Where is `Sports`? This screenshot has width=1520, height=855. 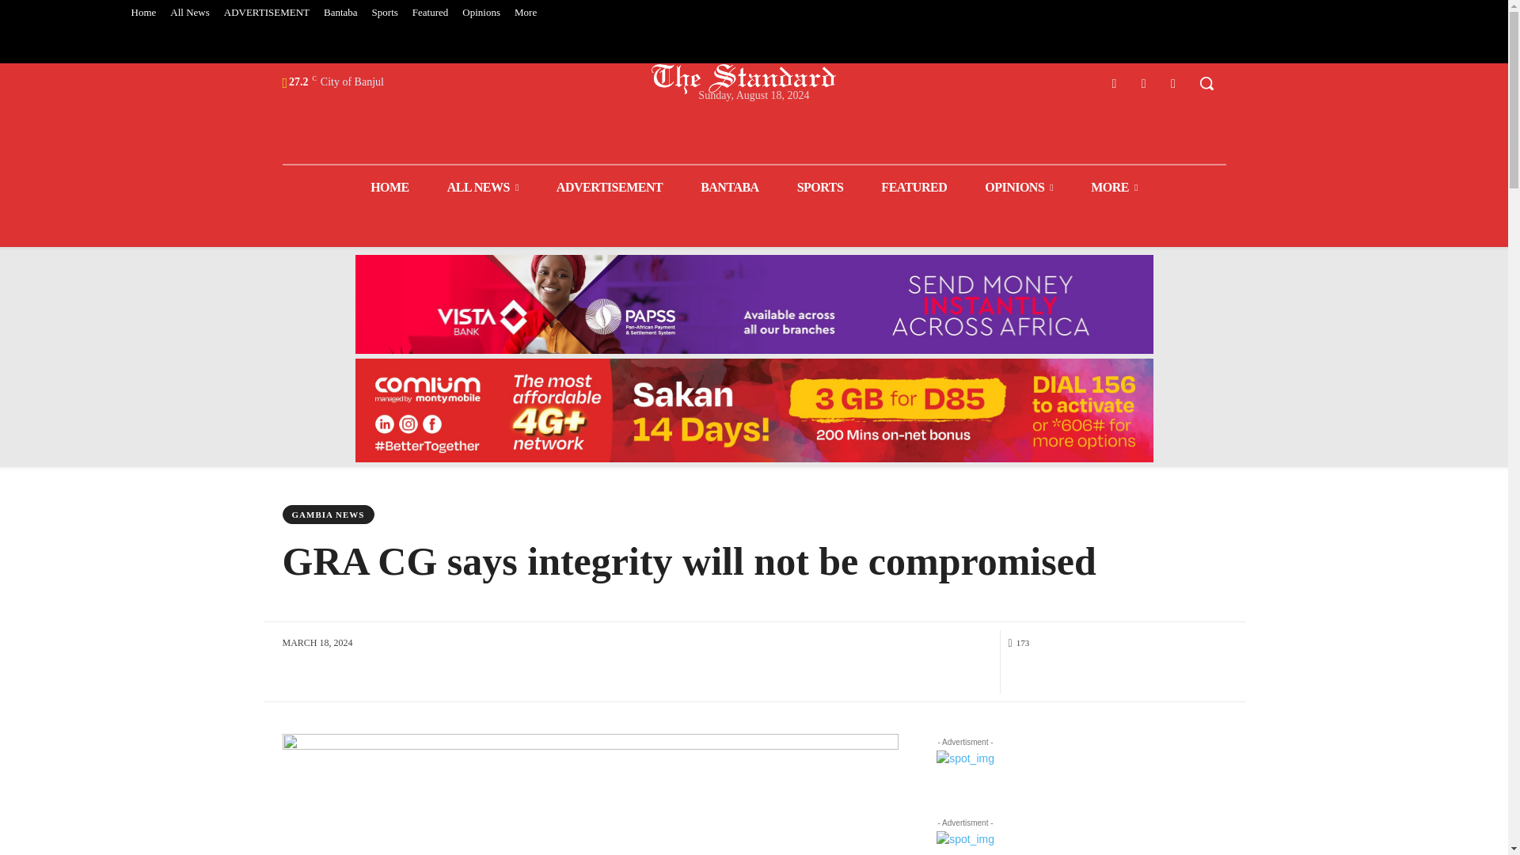 Sports is located at coordinates (385, 13).